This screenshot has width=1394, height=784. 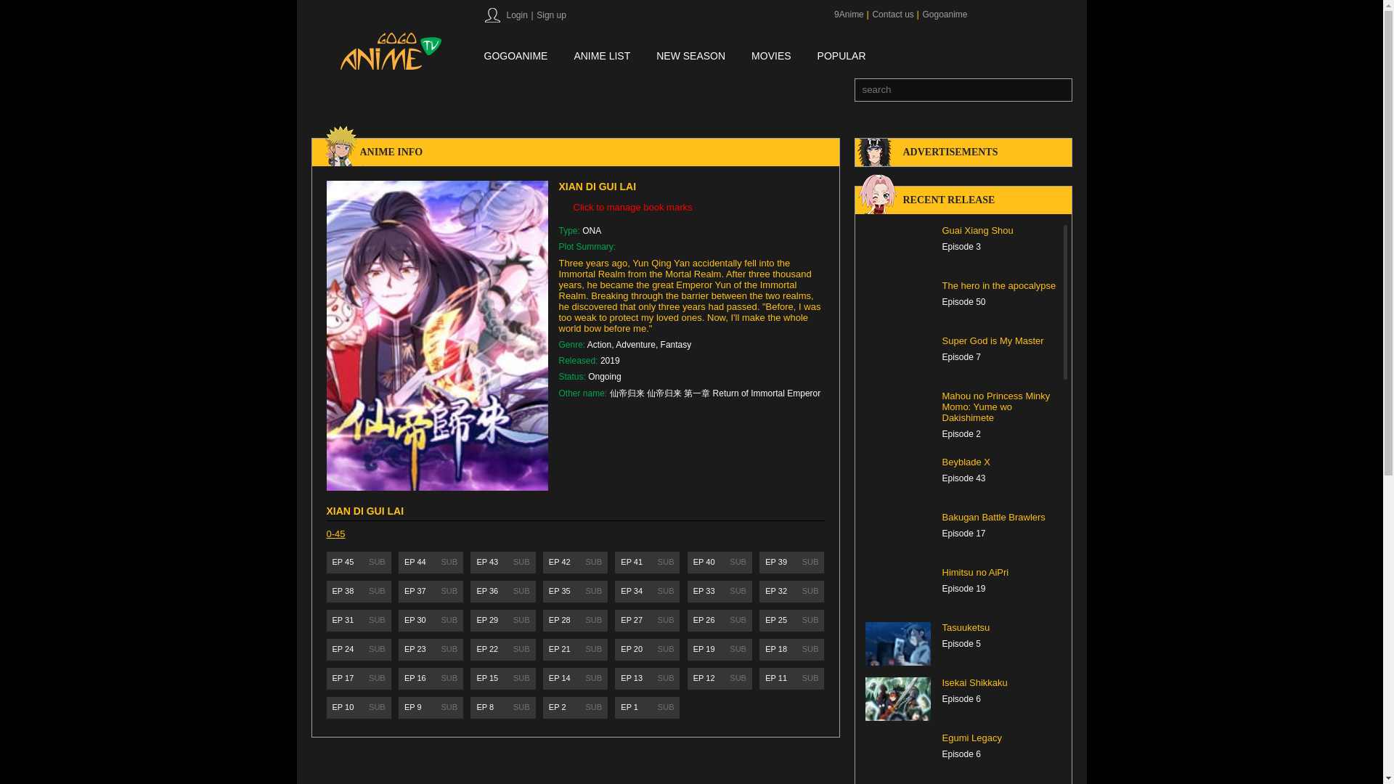 What do you see at coordinates (944, 15) in the screenshot?
I see `Gogoanime` at bounding box center [944, 15].